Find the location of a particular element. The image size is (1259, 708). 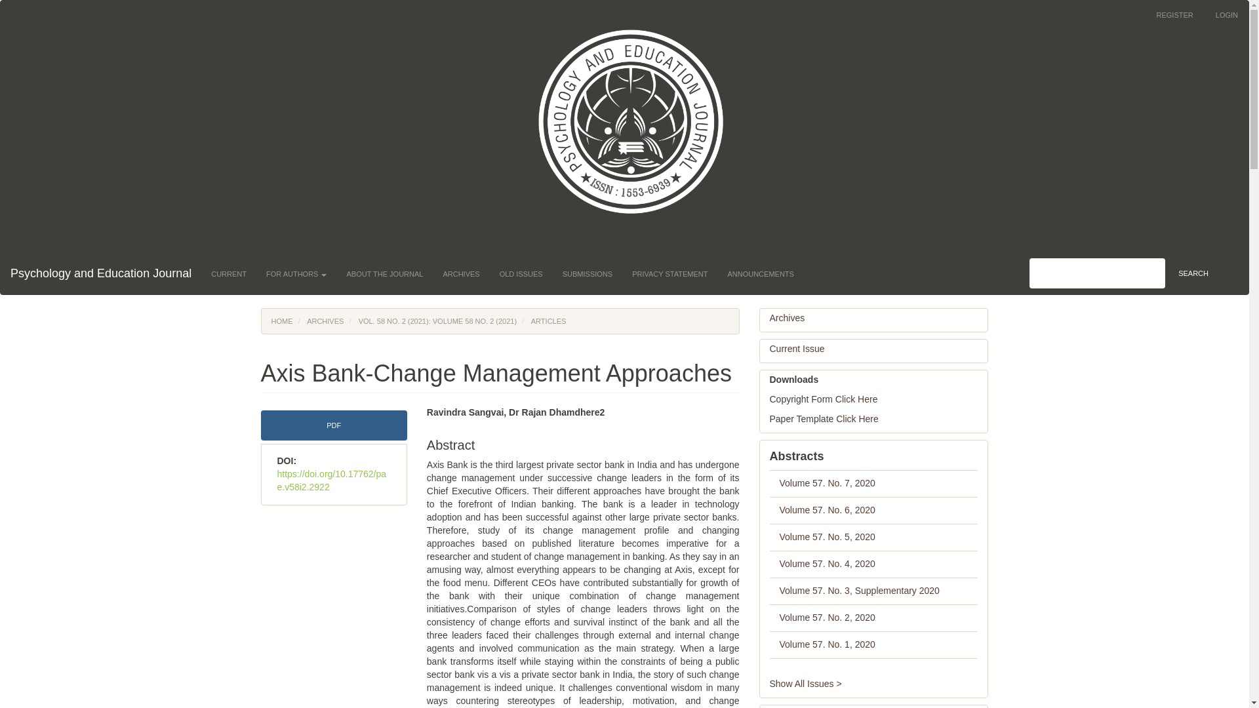

Volume 57. No. 6, 2020 is located at coordinates (827, 510).